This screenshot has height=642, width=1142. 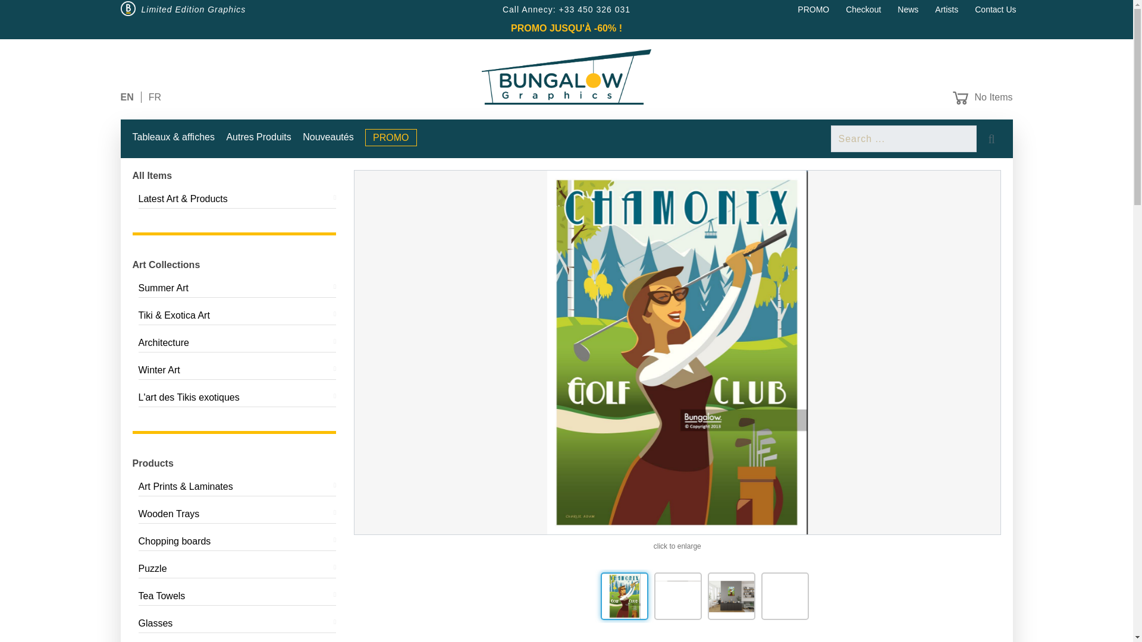 What do you see at coordinates (812, 9) in the screenshot?
I see `PROMO` at bounding box center [812, 9].